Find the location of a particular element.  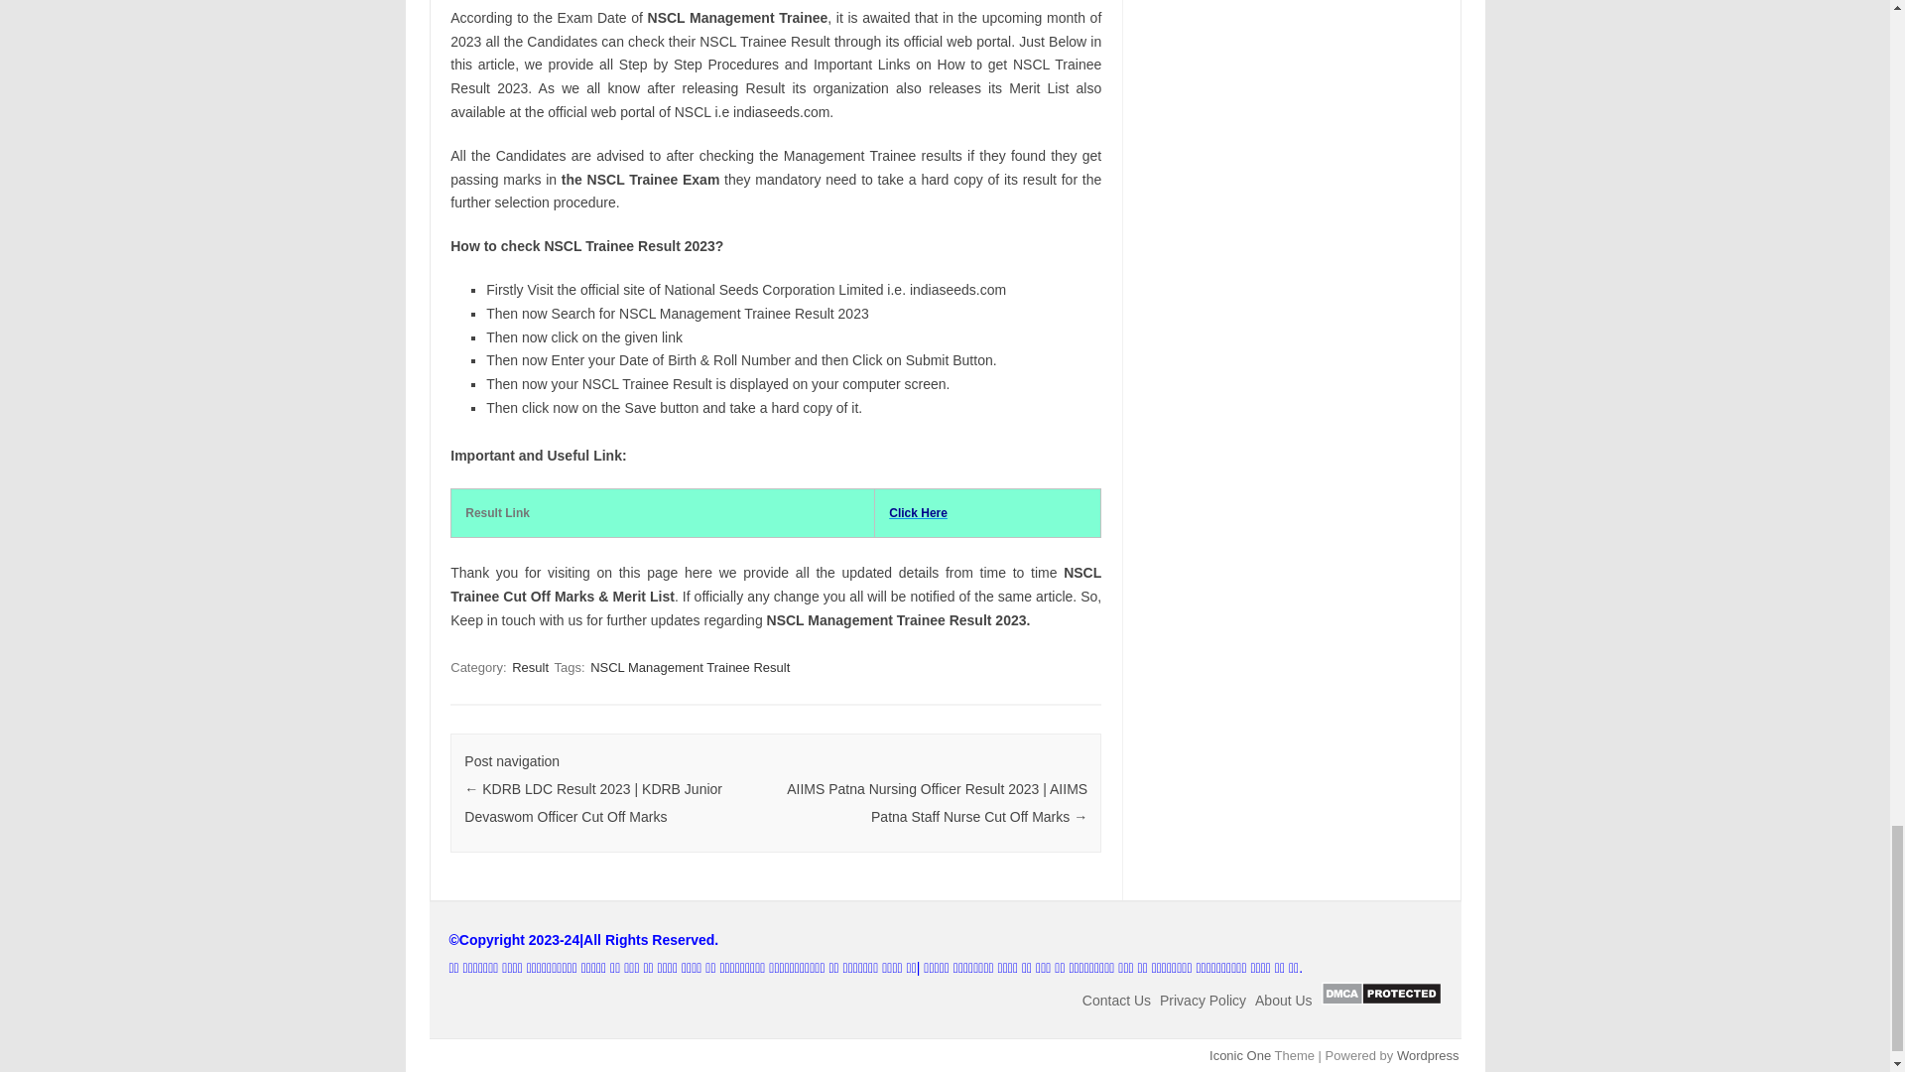

Click Here is located at coordinates (918, 512).